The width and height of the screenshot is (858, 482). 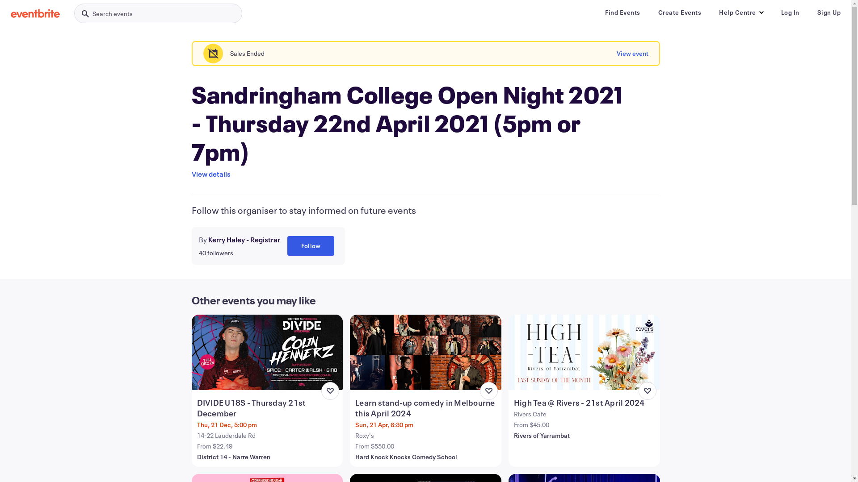 I want to click on Log In, so click(x=790, y=12).